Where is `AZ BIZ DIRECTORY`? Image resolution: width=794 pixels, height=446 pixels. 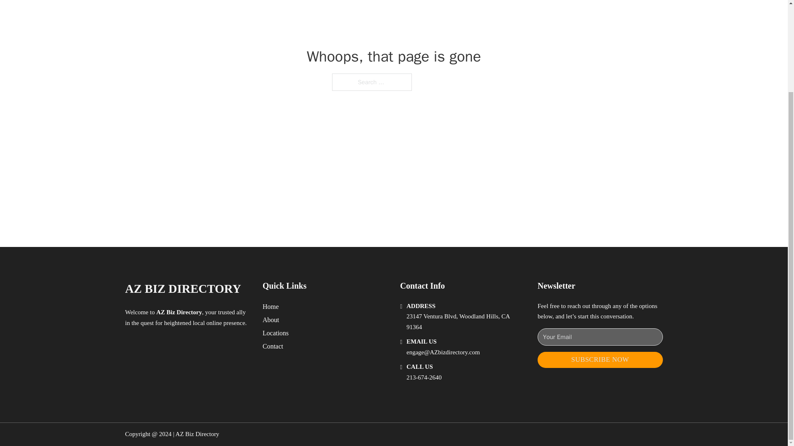
AZ BIZ DIRECTORY is located at coordinates (182, 289).